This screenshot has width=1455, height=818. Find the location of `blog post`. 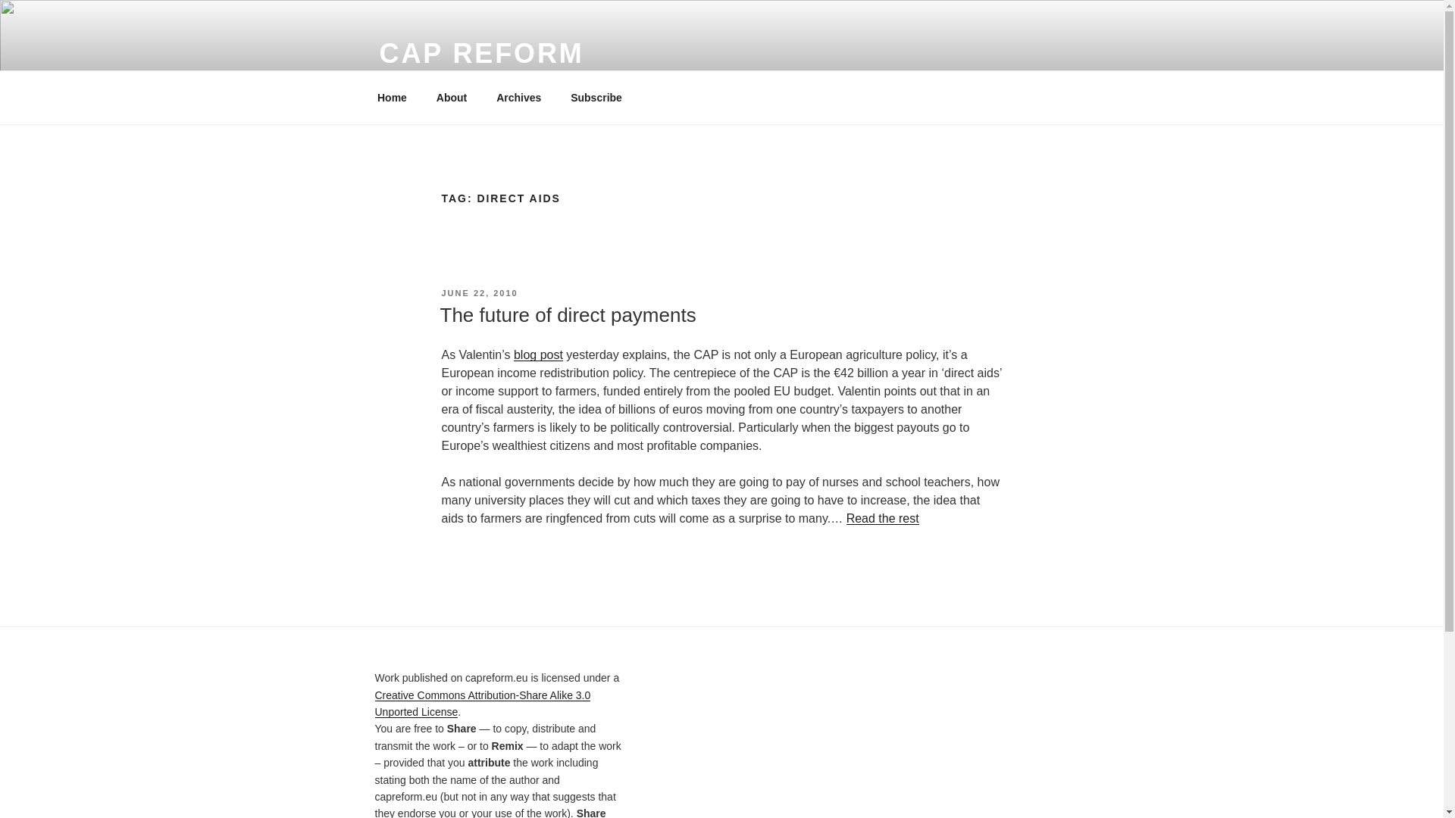

blog post is located at coordinates (538, 354).